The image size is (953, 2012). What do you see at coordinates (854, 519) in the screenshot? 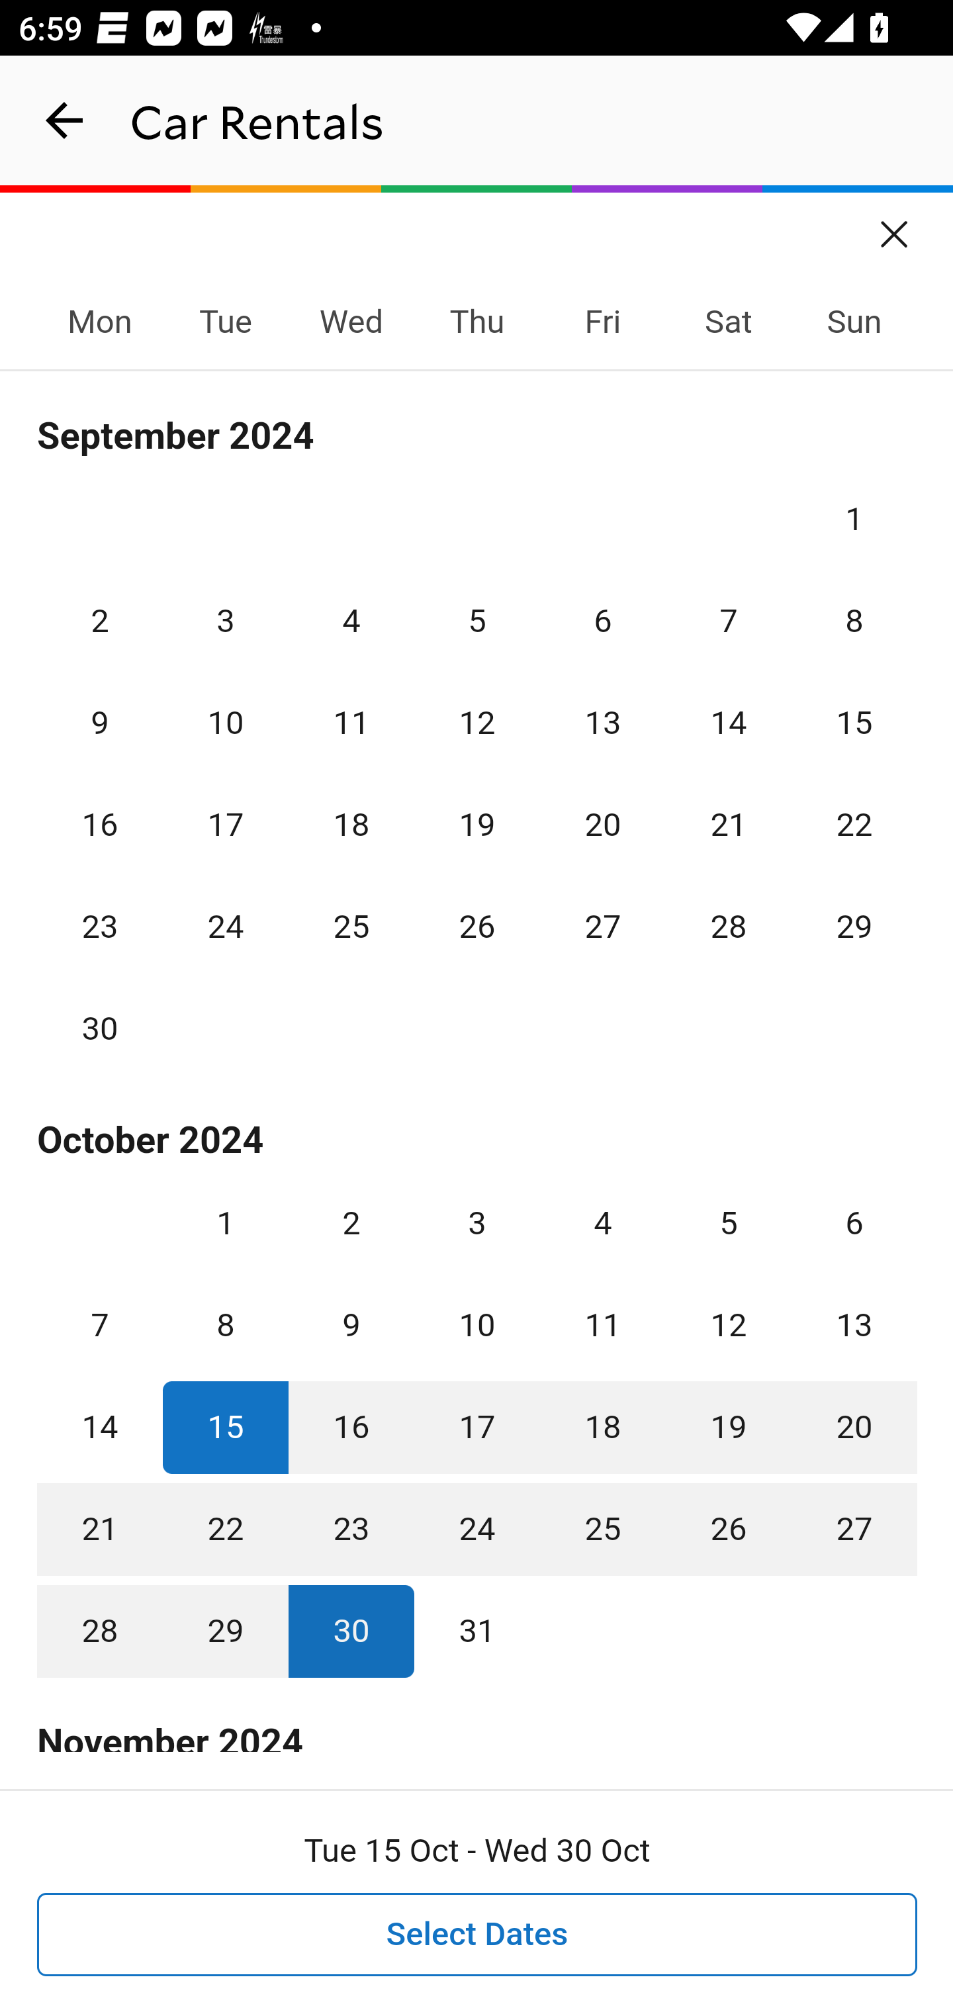
I see `1 September 2024` at bounding box center [854, 519].